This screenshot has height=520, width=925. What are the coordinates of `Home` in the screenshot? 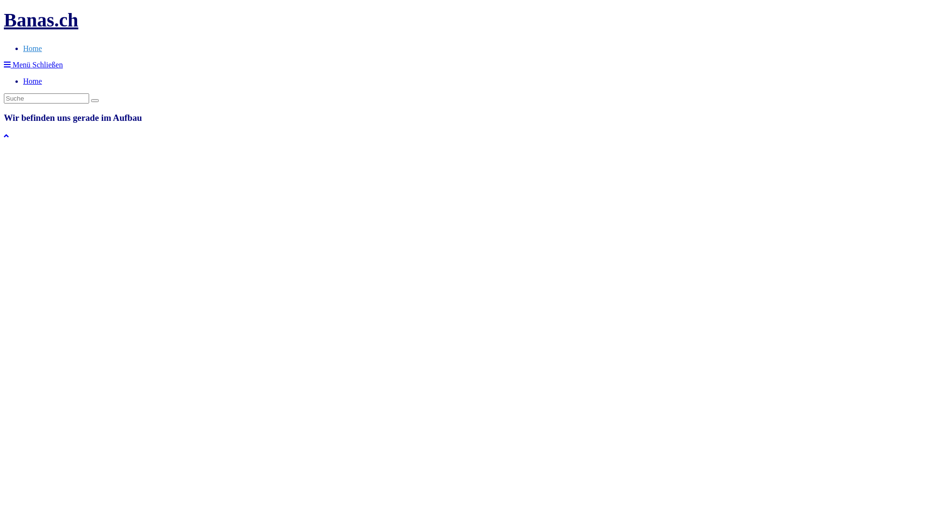 It's located at (33, 81).